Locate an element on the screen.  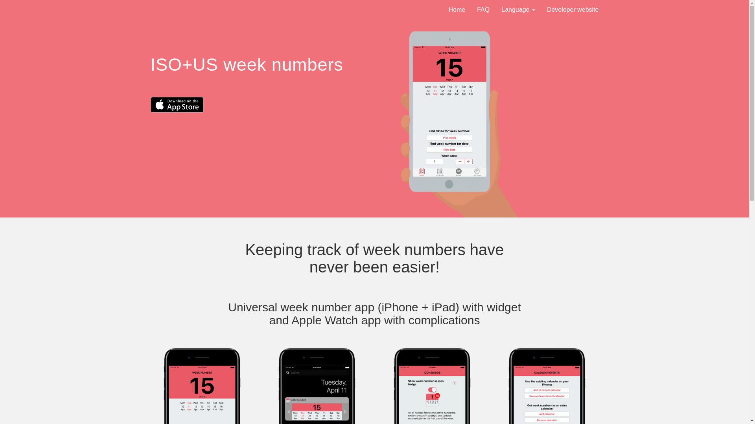
Developer website is located at coordinates (573, 9).